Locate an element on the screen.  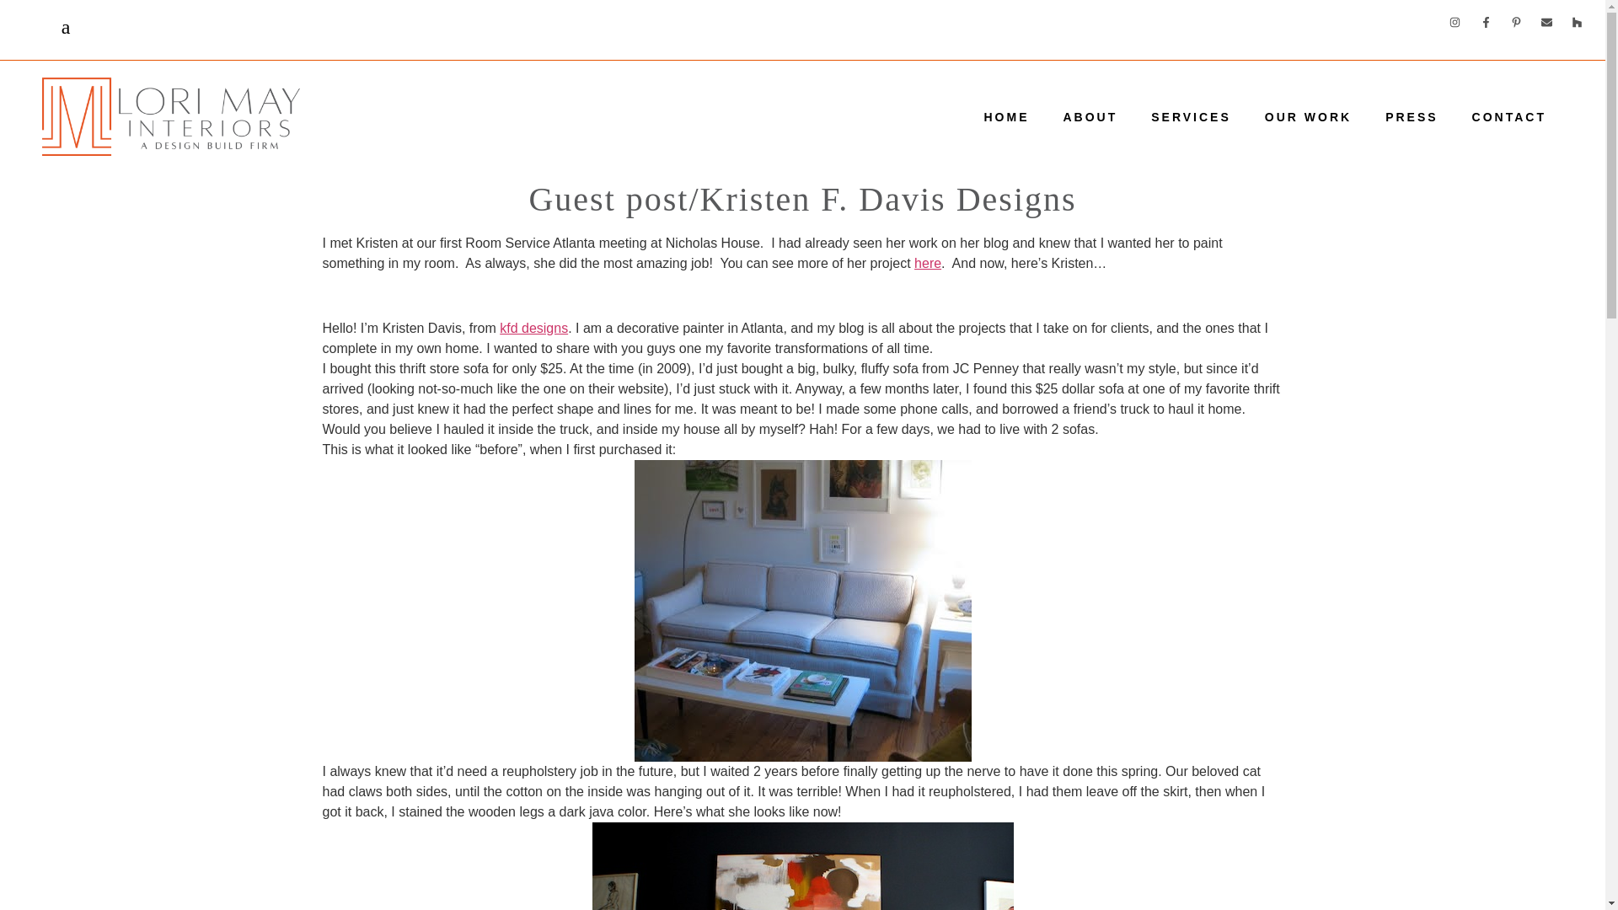
ABOUT is located at coordinates (1089, 116).